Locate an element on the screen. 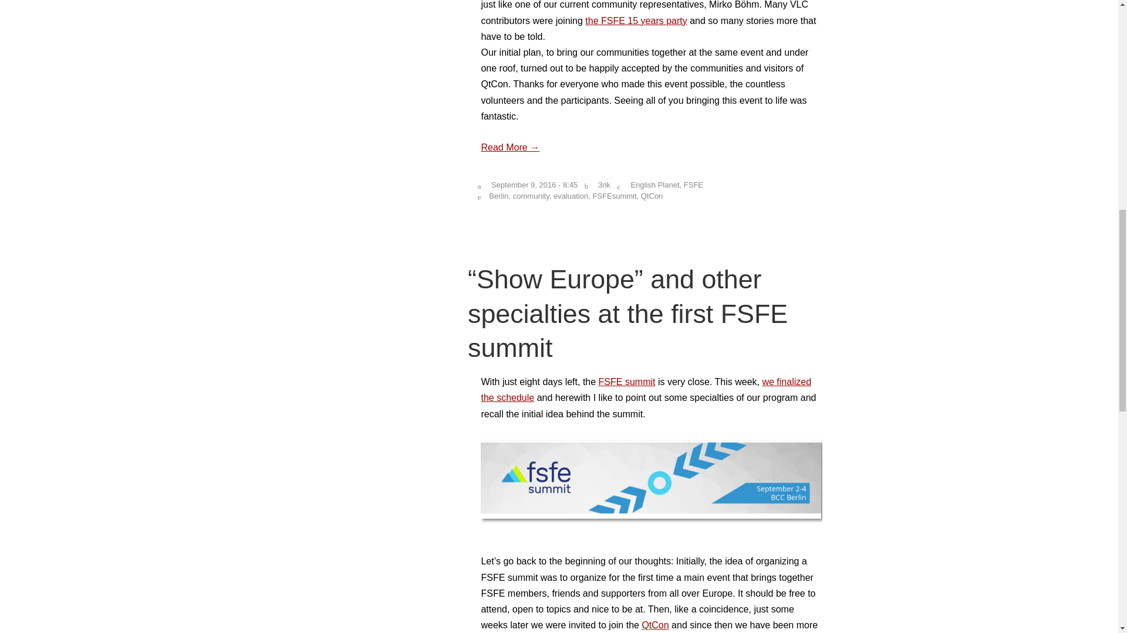 This screenshot has width=1127, height=633. Posts by 3rik is located at coordinates (605, 184).